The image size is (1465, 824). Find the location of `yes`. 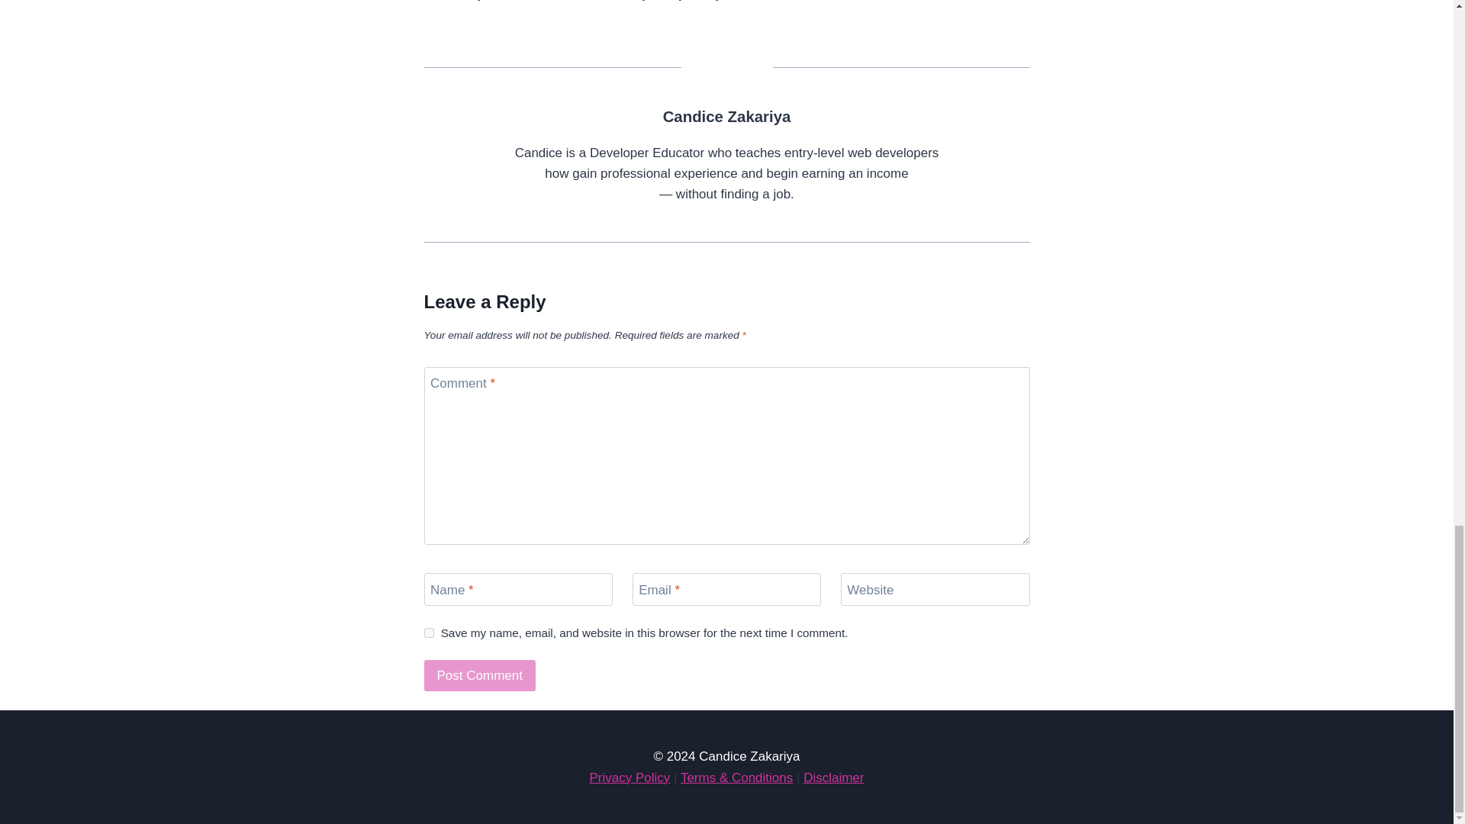

yes is located at coordinates (429, 632).